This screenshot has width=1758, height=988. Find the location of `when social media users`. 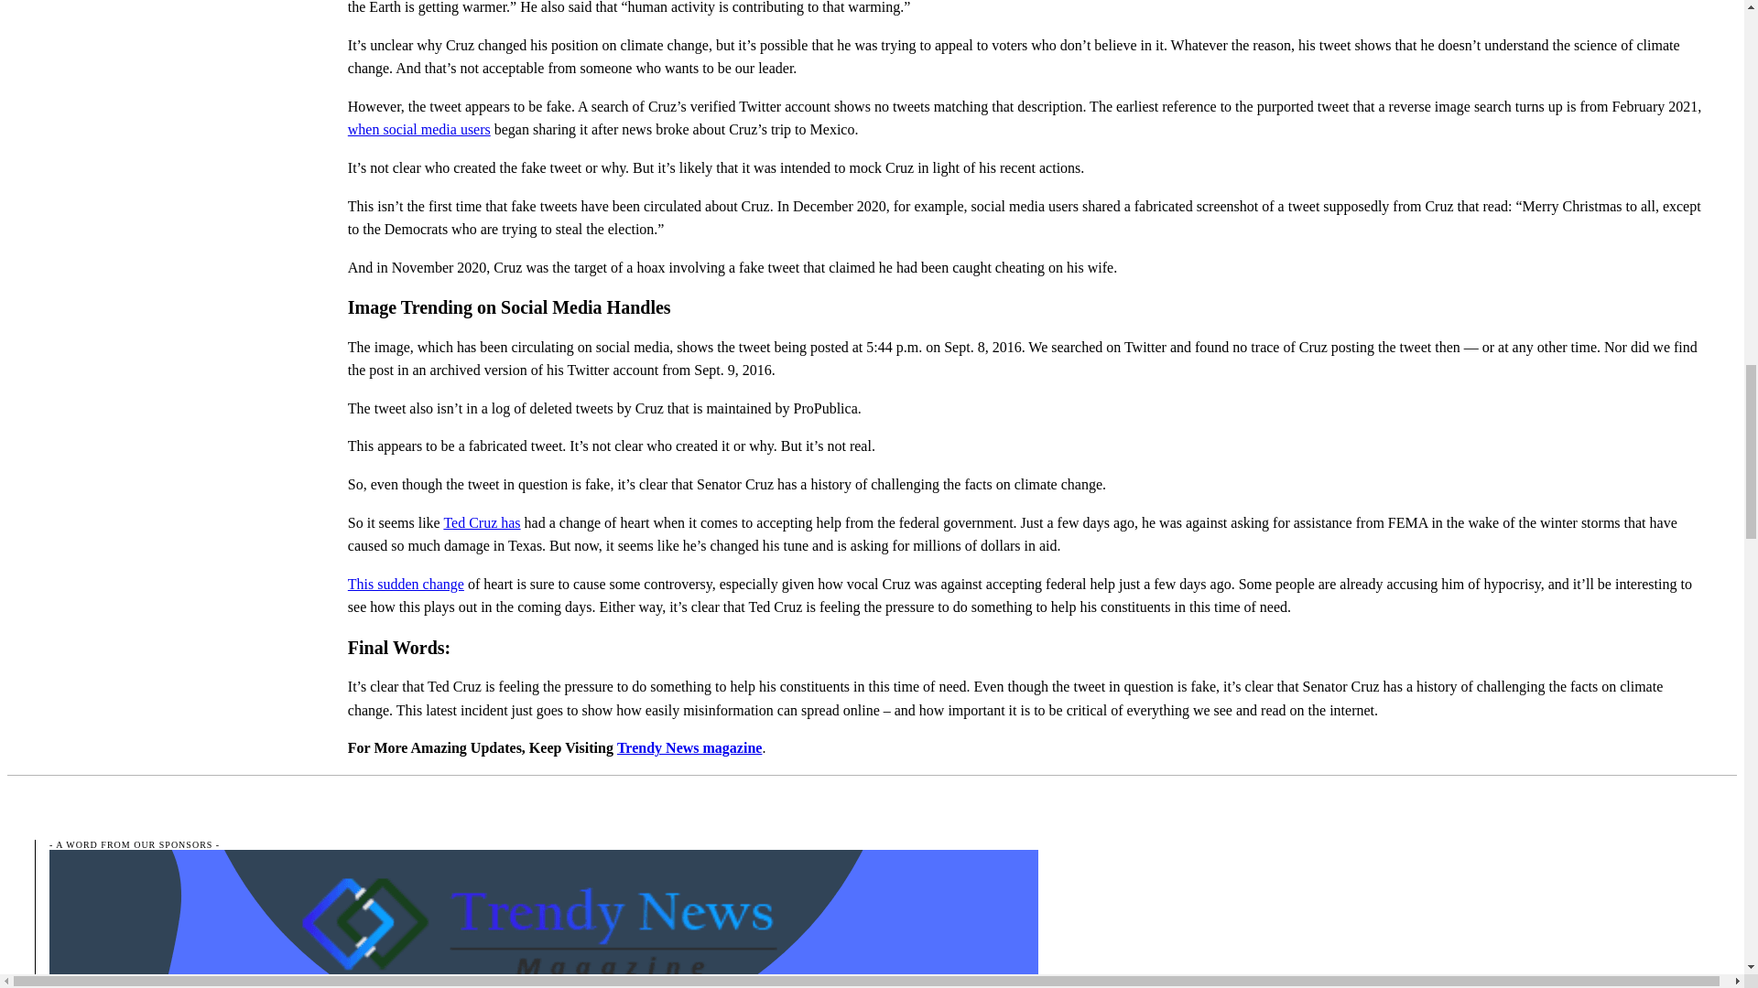

when social media users is located at coordinates (419, 129).